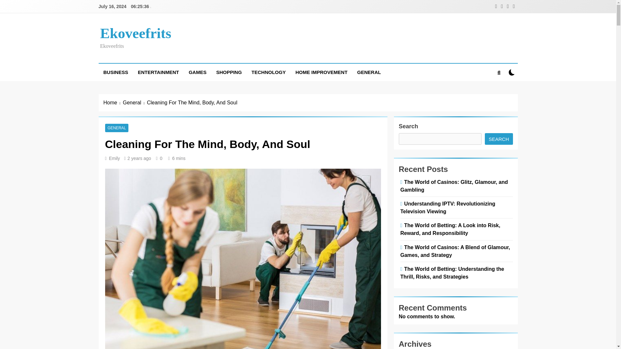 The width and height of the screenshot is (621, 349). I want to click on Emily, so click(114, 158).